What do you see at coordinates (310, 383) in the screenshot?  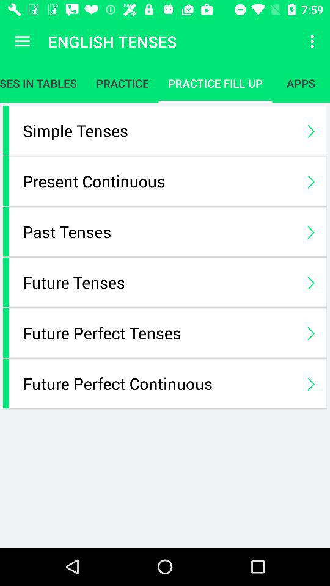 I see `click on the last next button to right of the page` at bounding box center [310, 383].